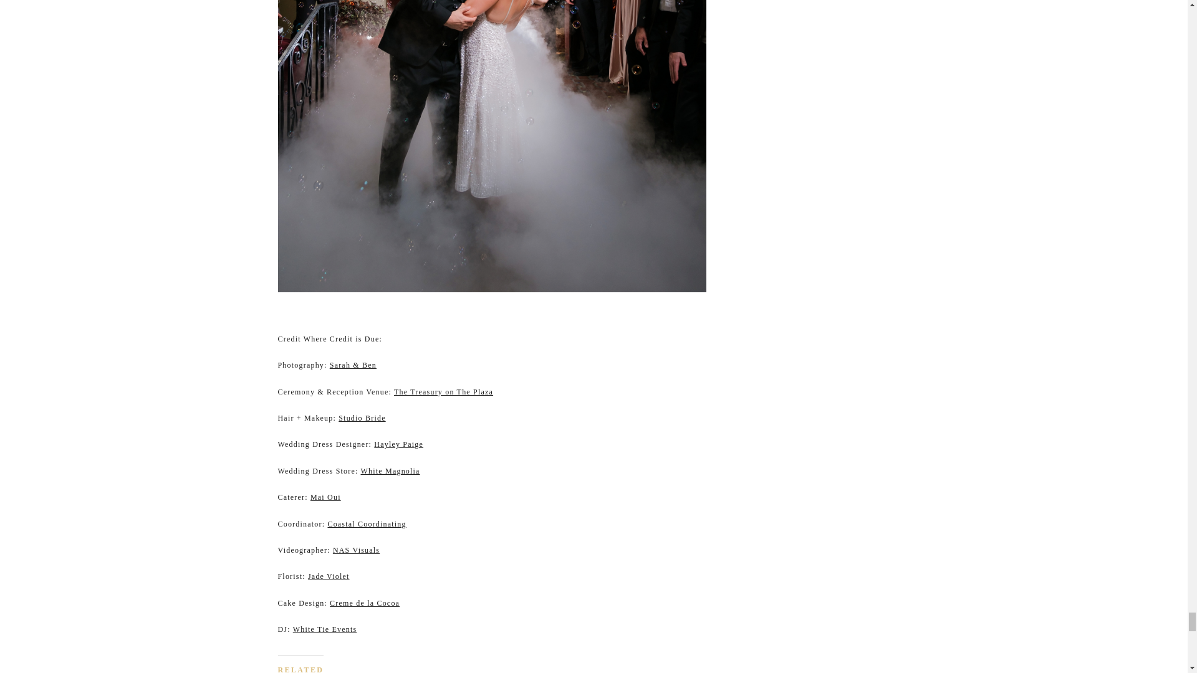 This screenshot has height=673, width=1197. What do you see at coordinates (328, 576) in the screenshot?
I see `Jade Violet` at bounding box center [328, 576].